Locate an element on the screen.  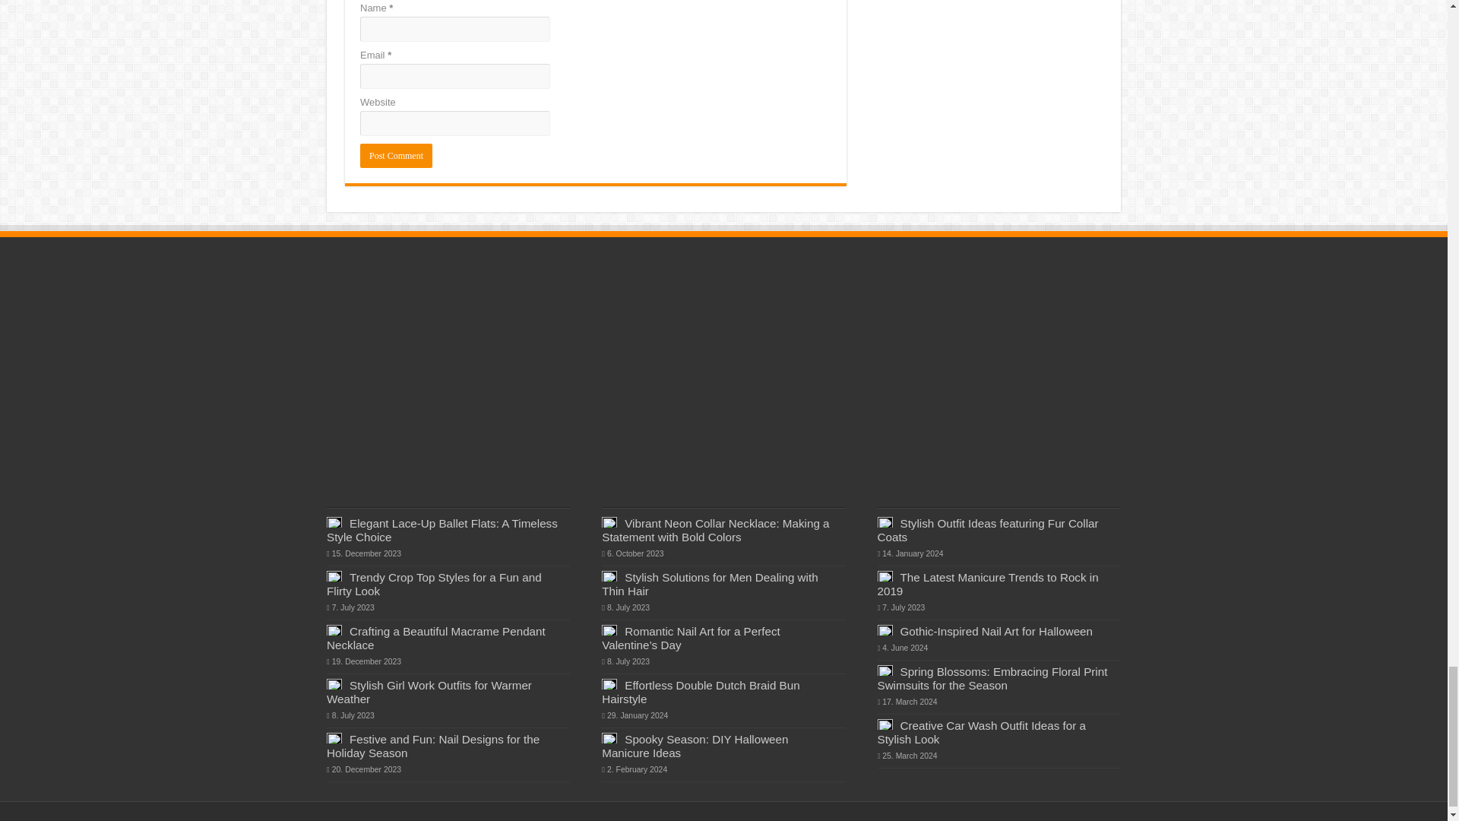
Festive and Fun: Nail Designs for the Holiday Season is located at coordinates (433, 747).